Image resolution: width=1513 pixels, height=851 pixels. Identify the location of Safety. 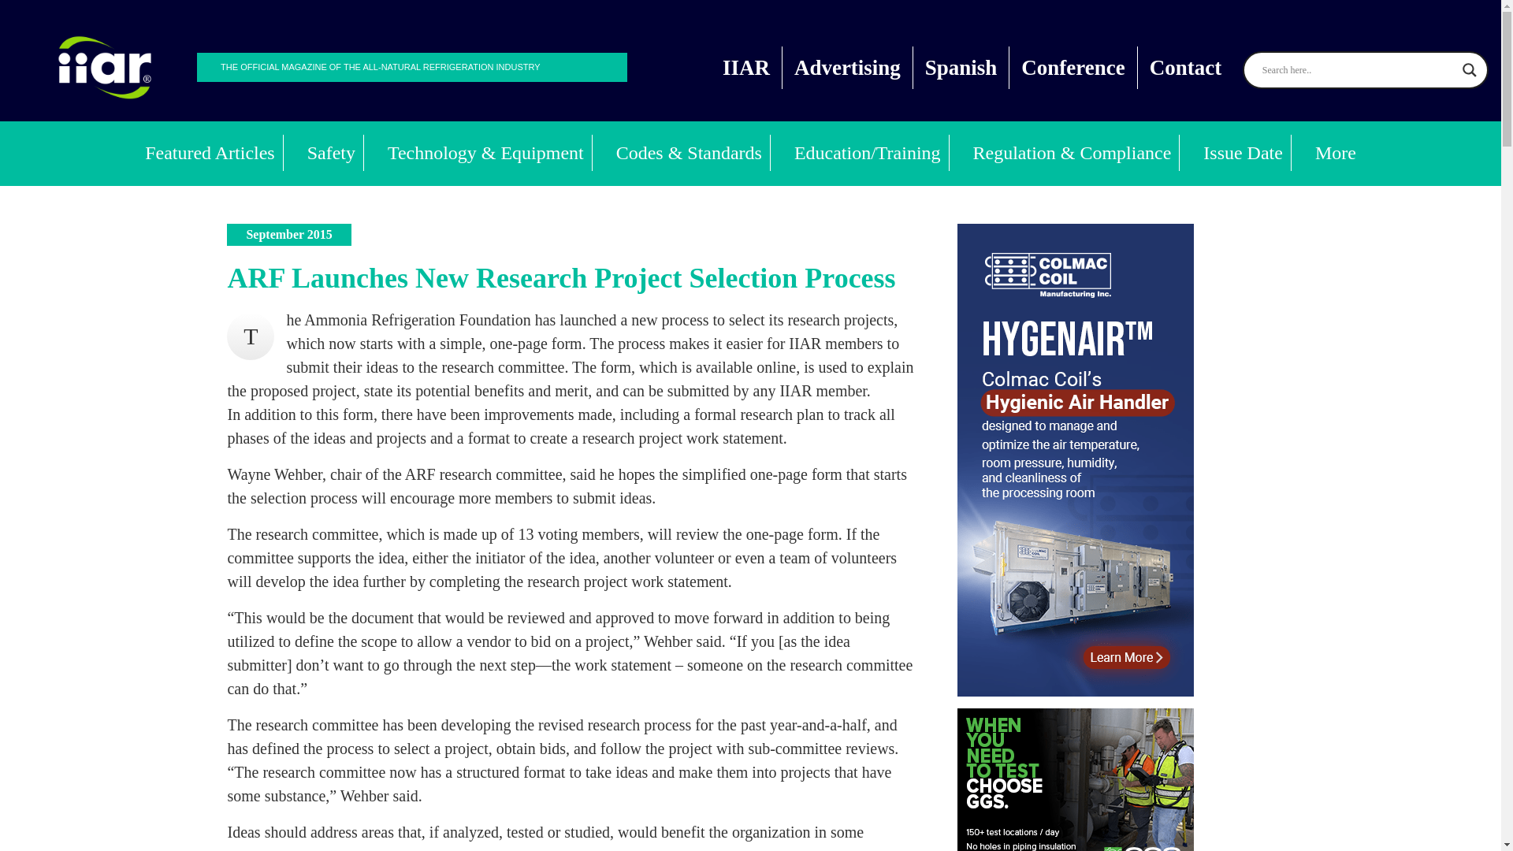
(332, 153).